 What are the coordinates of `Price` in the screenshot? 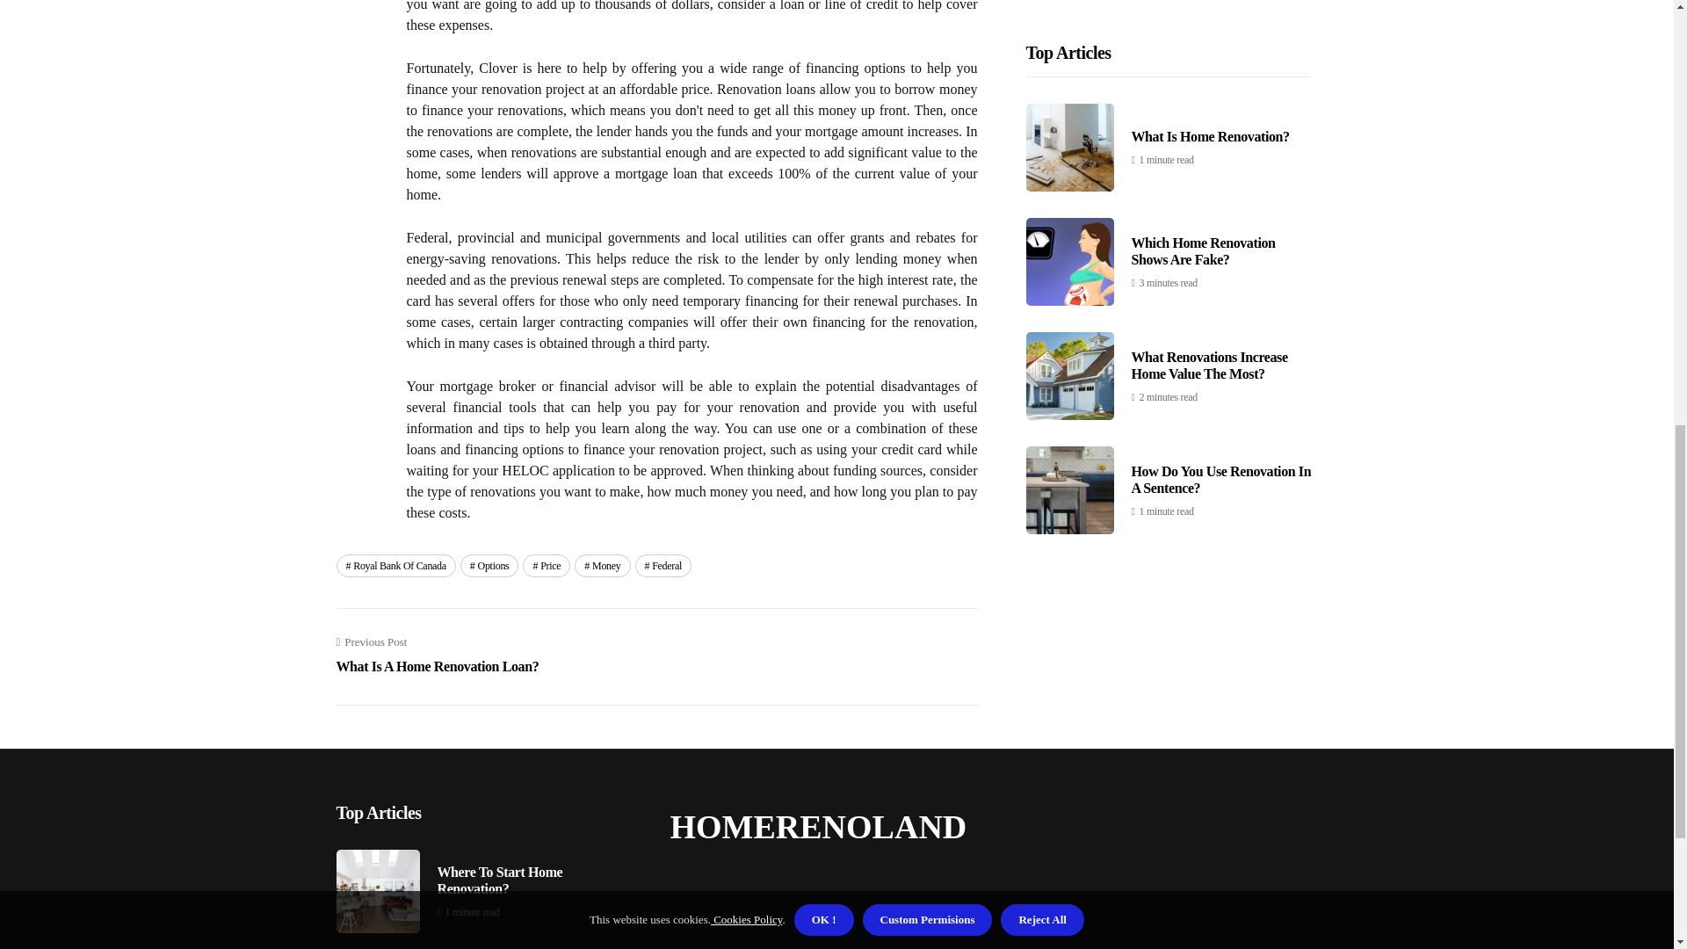 It's located at (547, 565).